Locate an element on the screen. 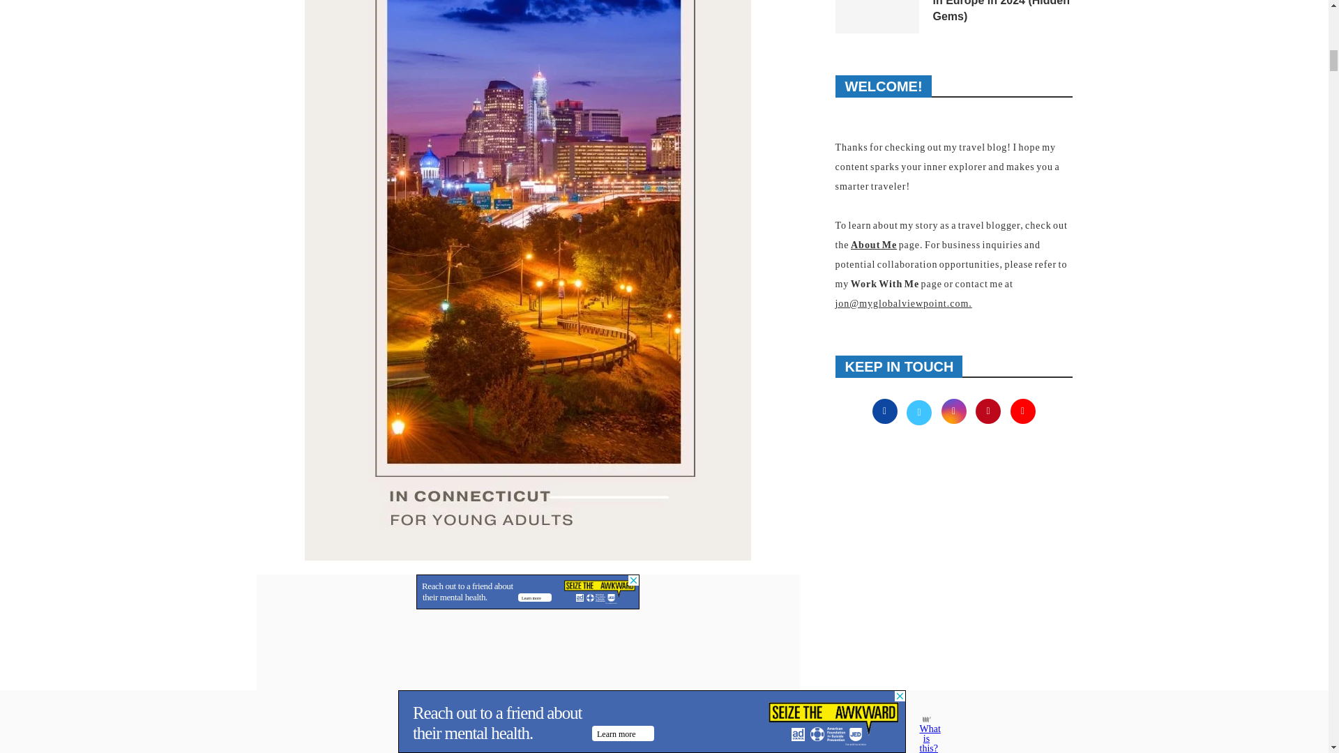 Image resolution: width=1339 pixels, height=753 pixels. 3rd party ad content is located at coordinates (528, 591).